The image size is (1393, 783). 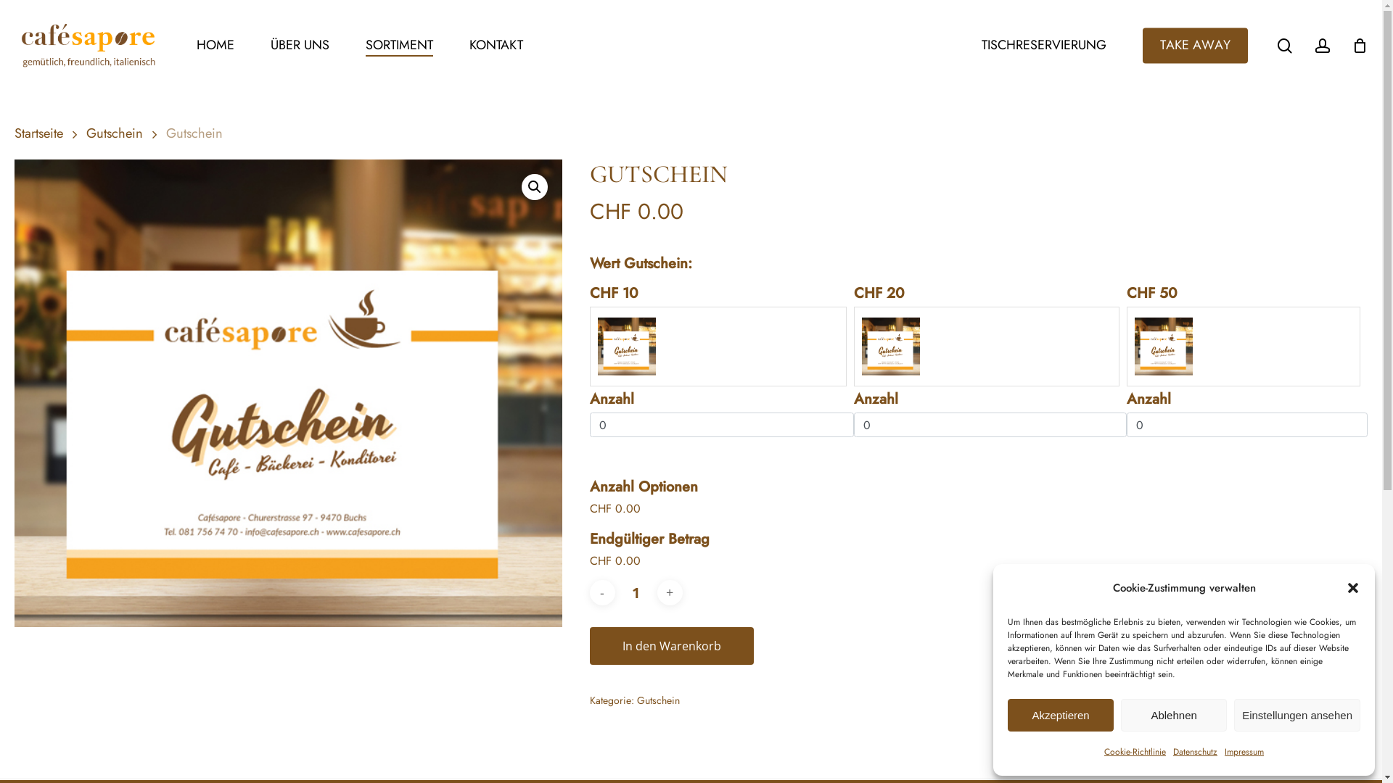 What do you see at coordinates (1297, 715) in the screenshot?
I see `Einstellungen ansehen` at bounding box center [1297, 715].